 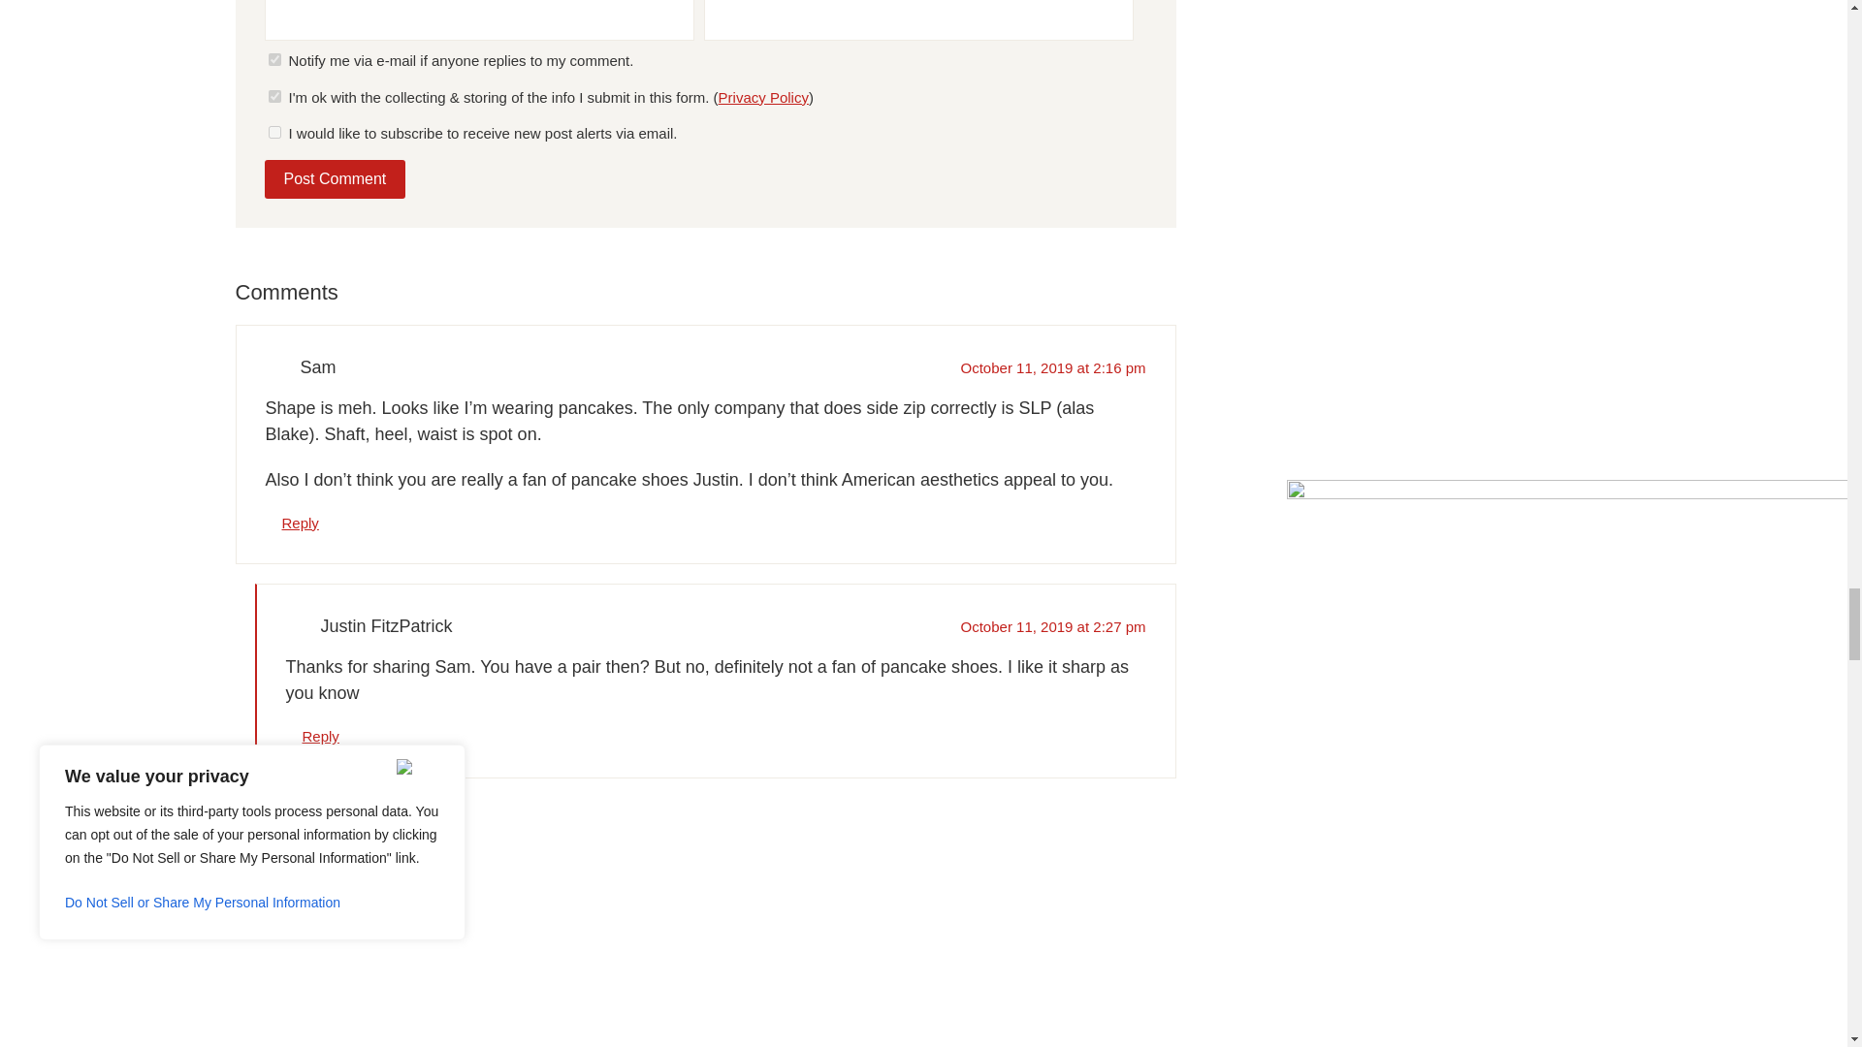 What do you see at coordinates (273, 132) in the screenshot?
I see `yes` at bounding box center [273, 132].